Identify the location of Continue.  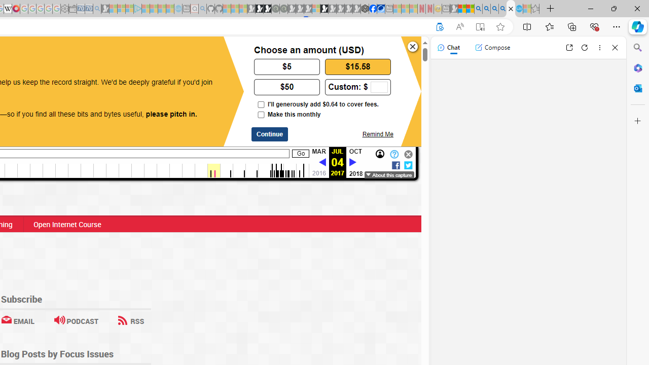
(270, 134).